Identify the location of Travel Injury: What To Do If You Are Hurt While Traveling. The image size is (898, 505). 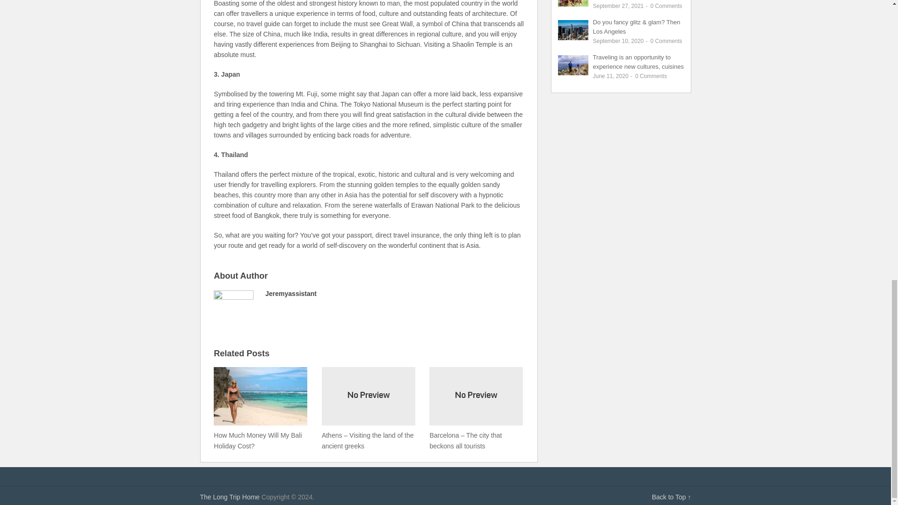
(638, 62).